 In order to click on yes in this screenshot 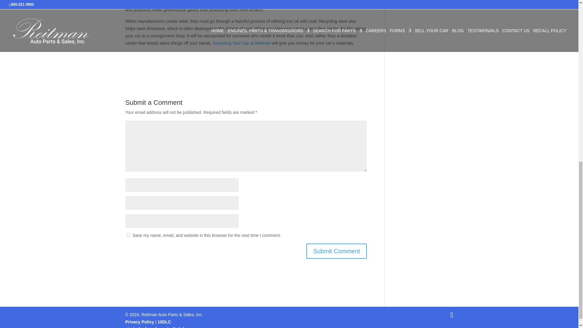, I will do `click(128, 234)`.